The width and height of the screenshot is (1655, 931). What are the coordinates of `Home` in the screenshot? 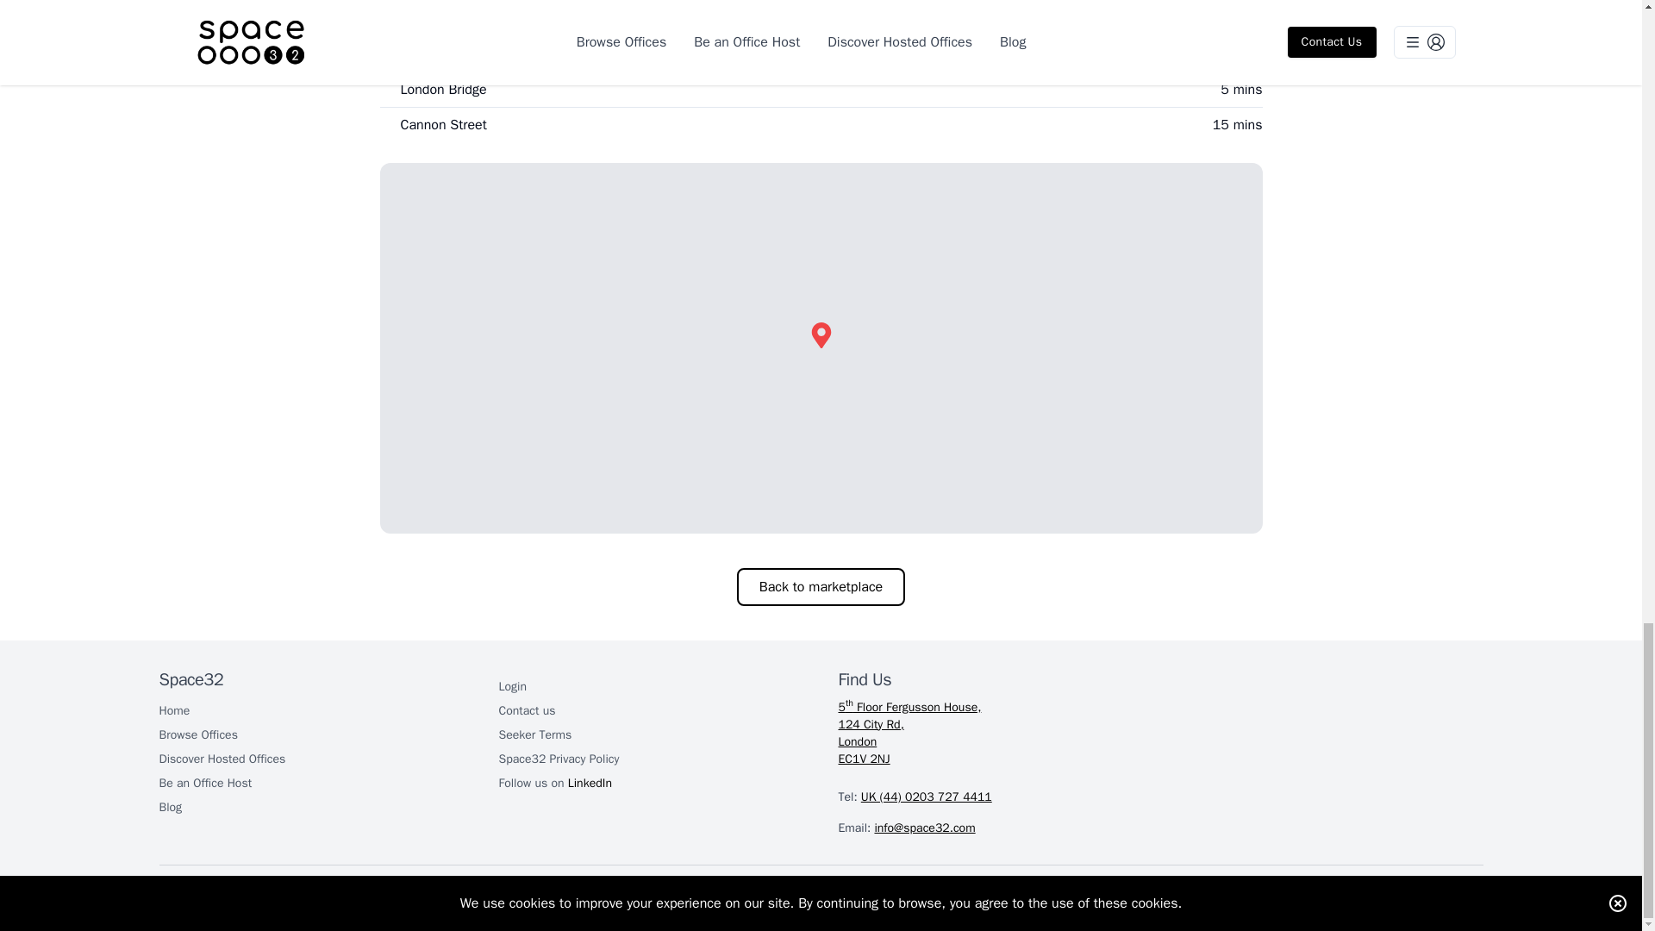 It's located at (534, 734).